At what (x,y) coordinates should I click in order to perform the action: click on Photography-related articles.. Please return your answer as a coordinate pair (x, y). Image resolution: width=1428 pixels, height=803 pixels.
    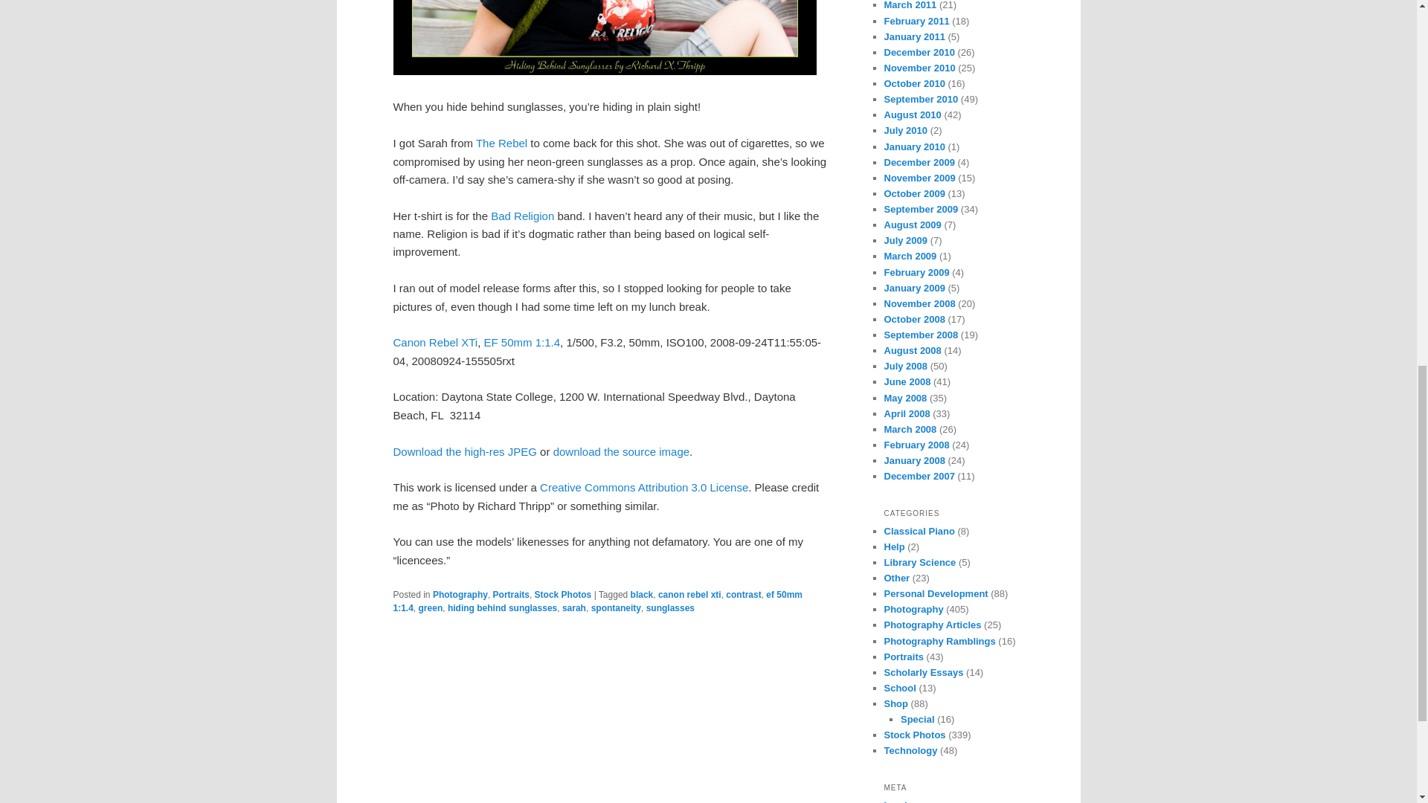
    Looking at the image, I should click on (933, 625).